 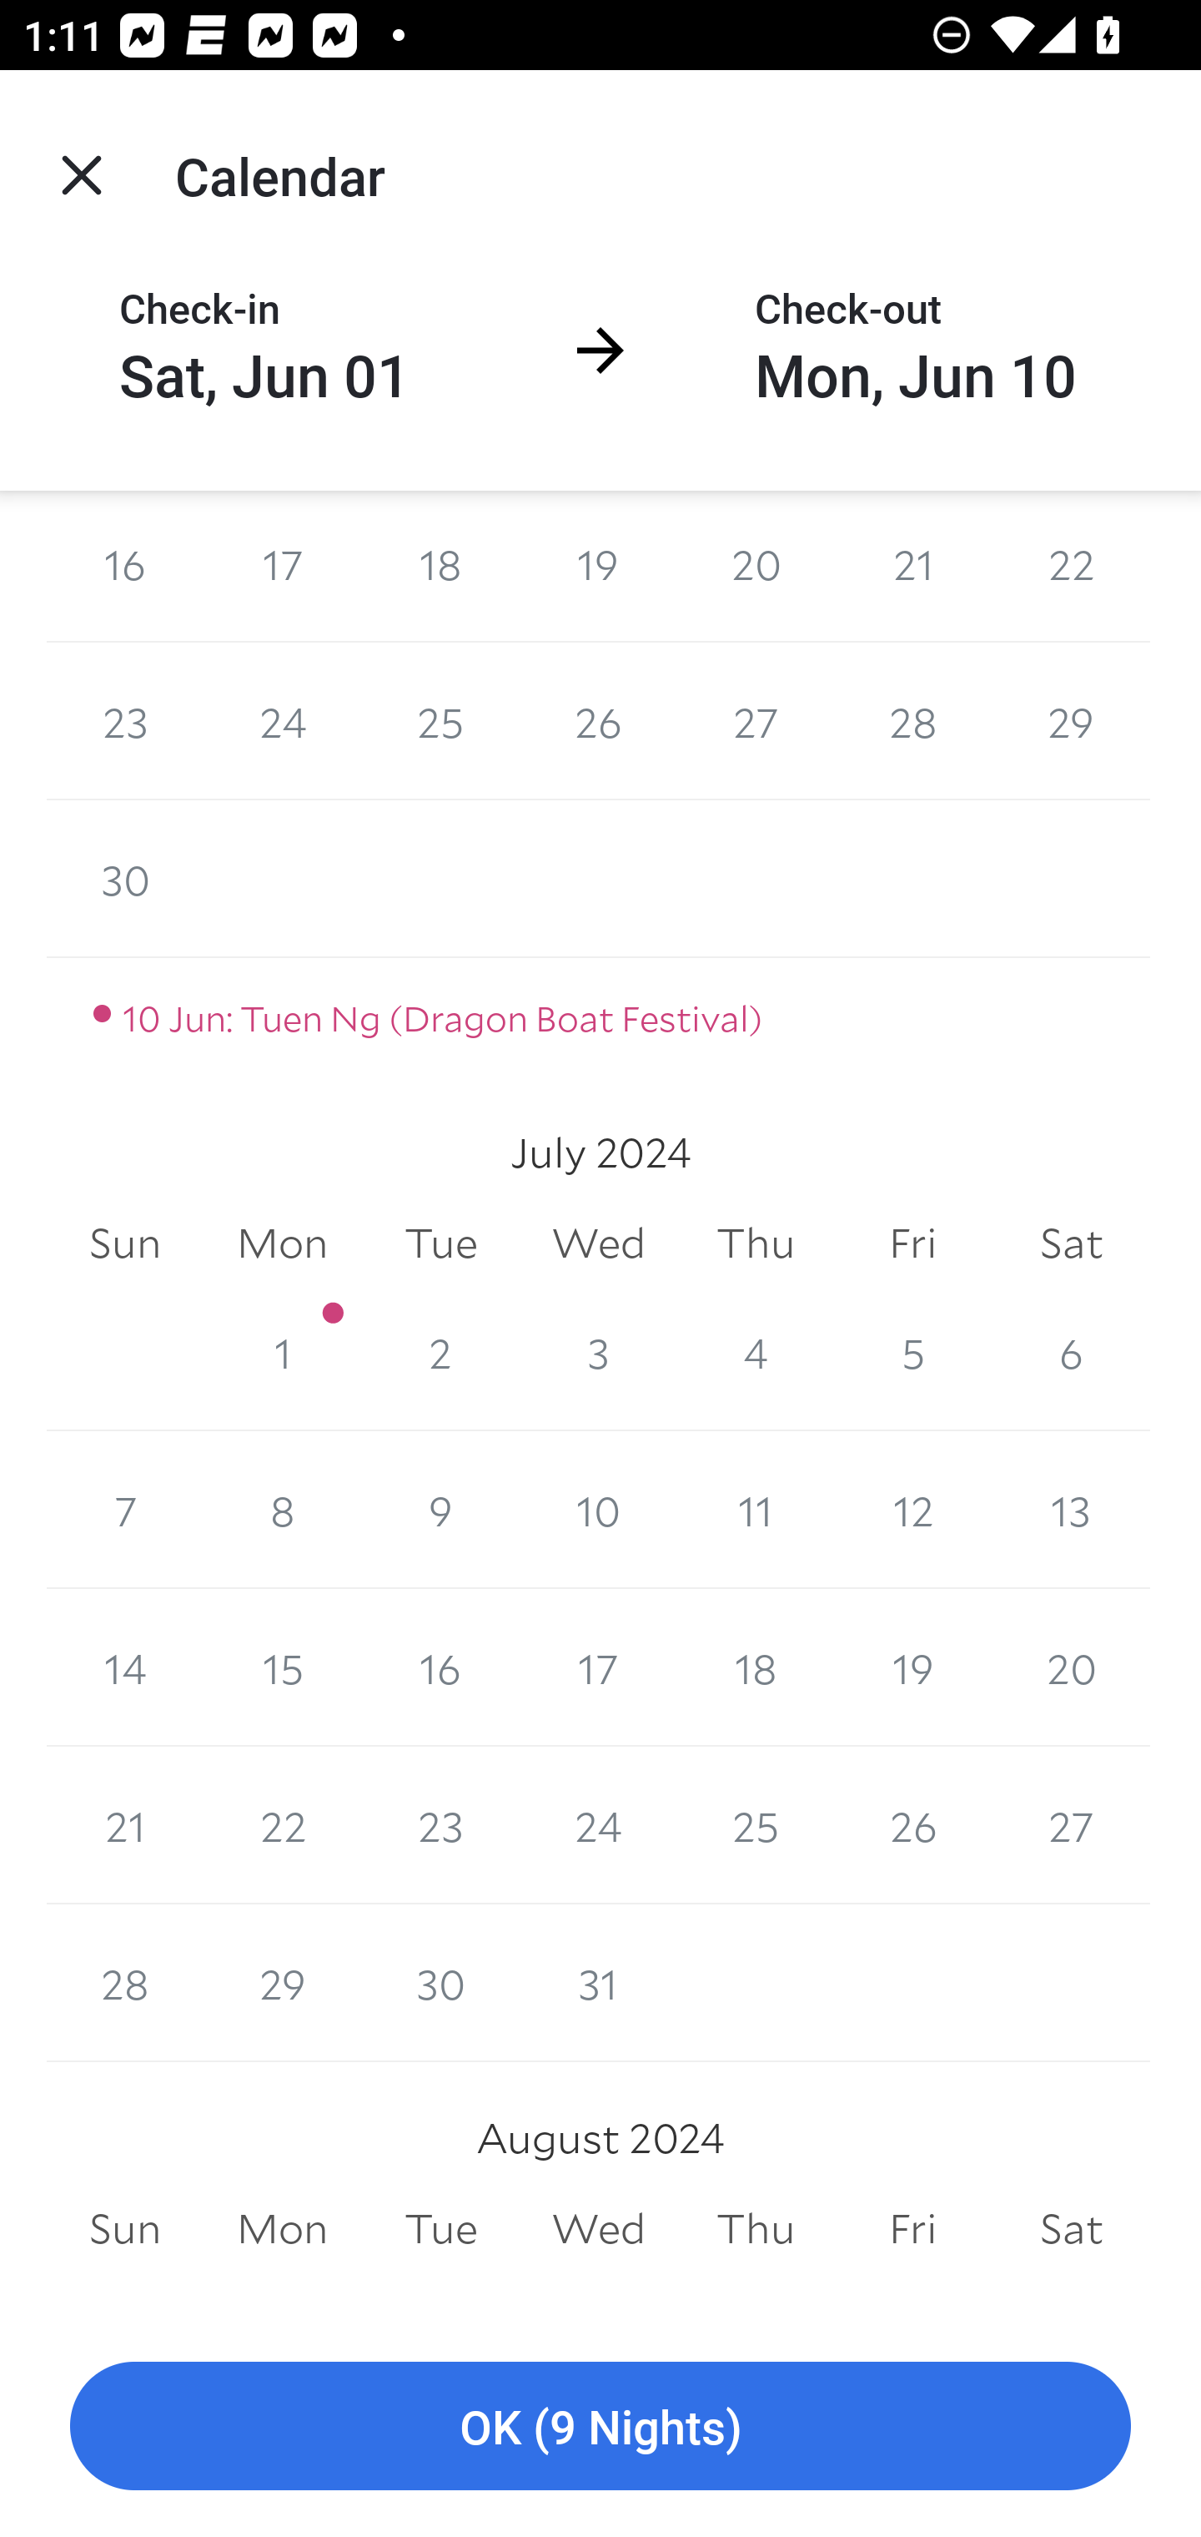 I want to click on 2 2 July 2024, so click(x=440, y=1352).